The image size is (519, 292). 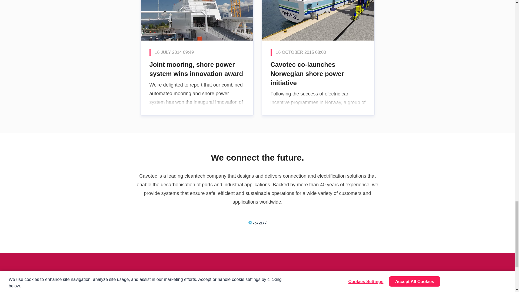 What do you see at coordinates (318, 58) in the screenshot?
I see `Cavotec co-launches Norwegian shore power initiative` at bounding box center [318, 58].